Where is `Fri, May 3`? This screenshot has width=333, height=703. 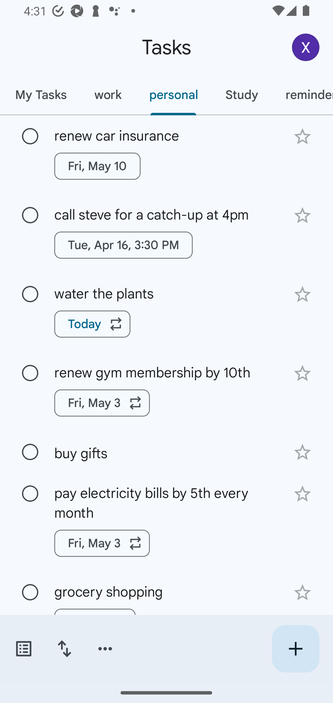 Fri, May 3 is located at coordinates (102, 403).